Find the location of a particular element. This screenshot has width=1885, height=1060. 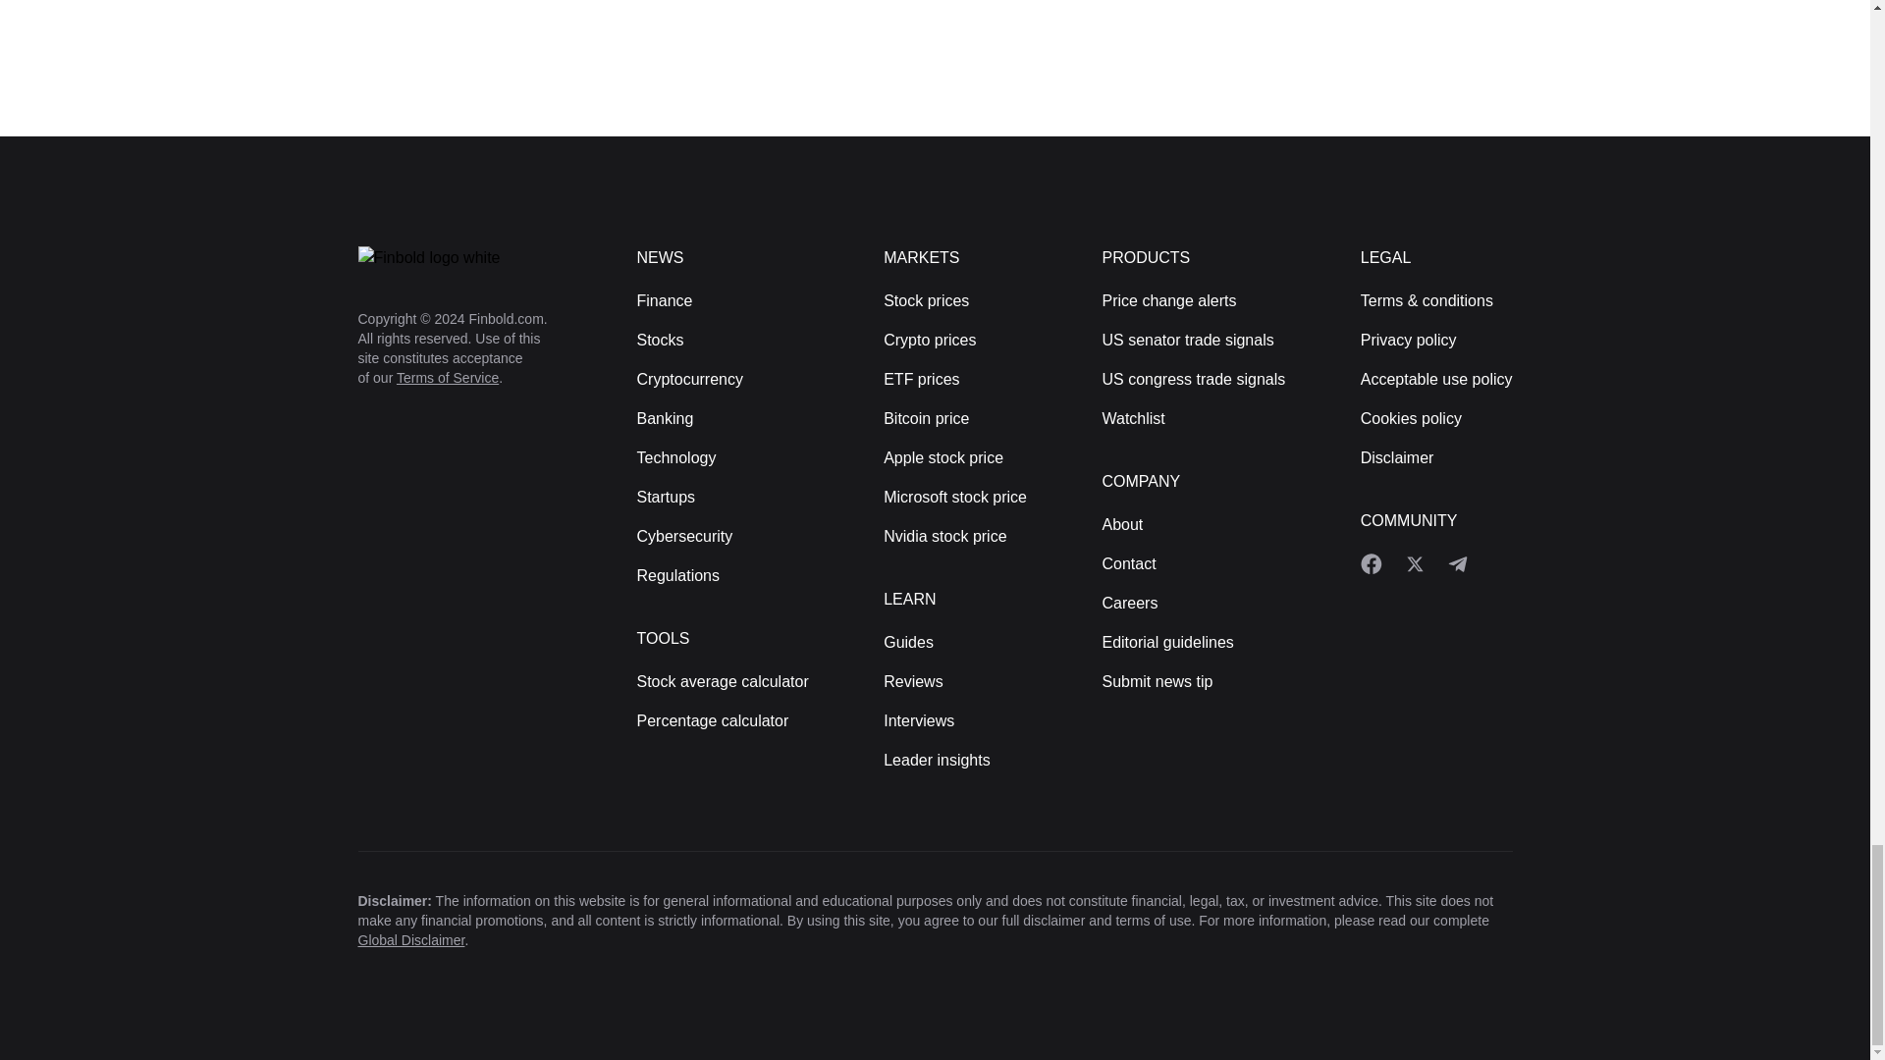

Finbold homepage is located at coordinates (465, 257).